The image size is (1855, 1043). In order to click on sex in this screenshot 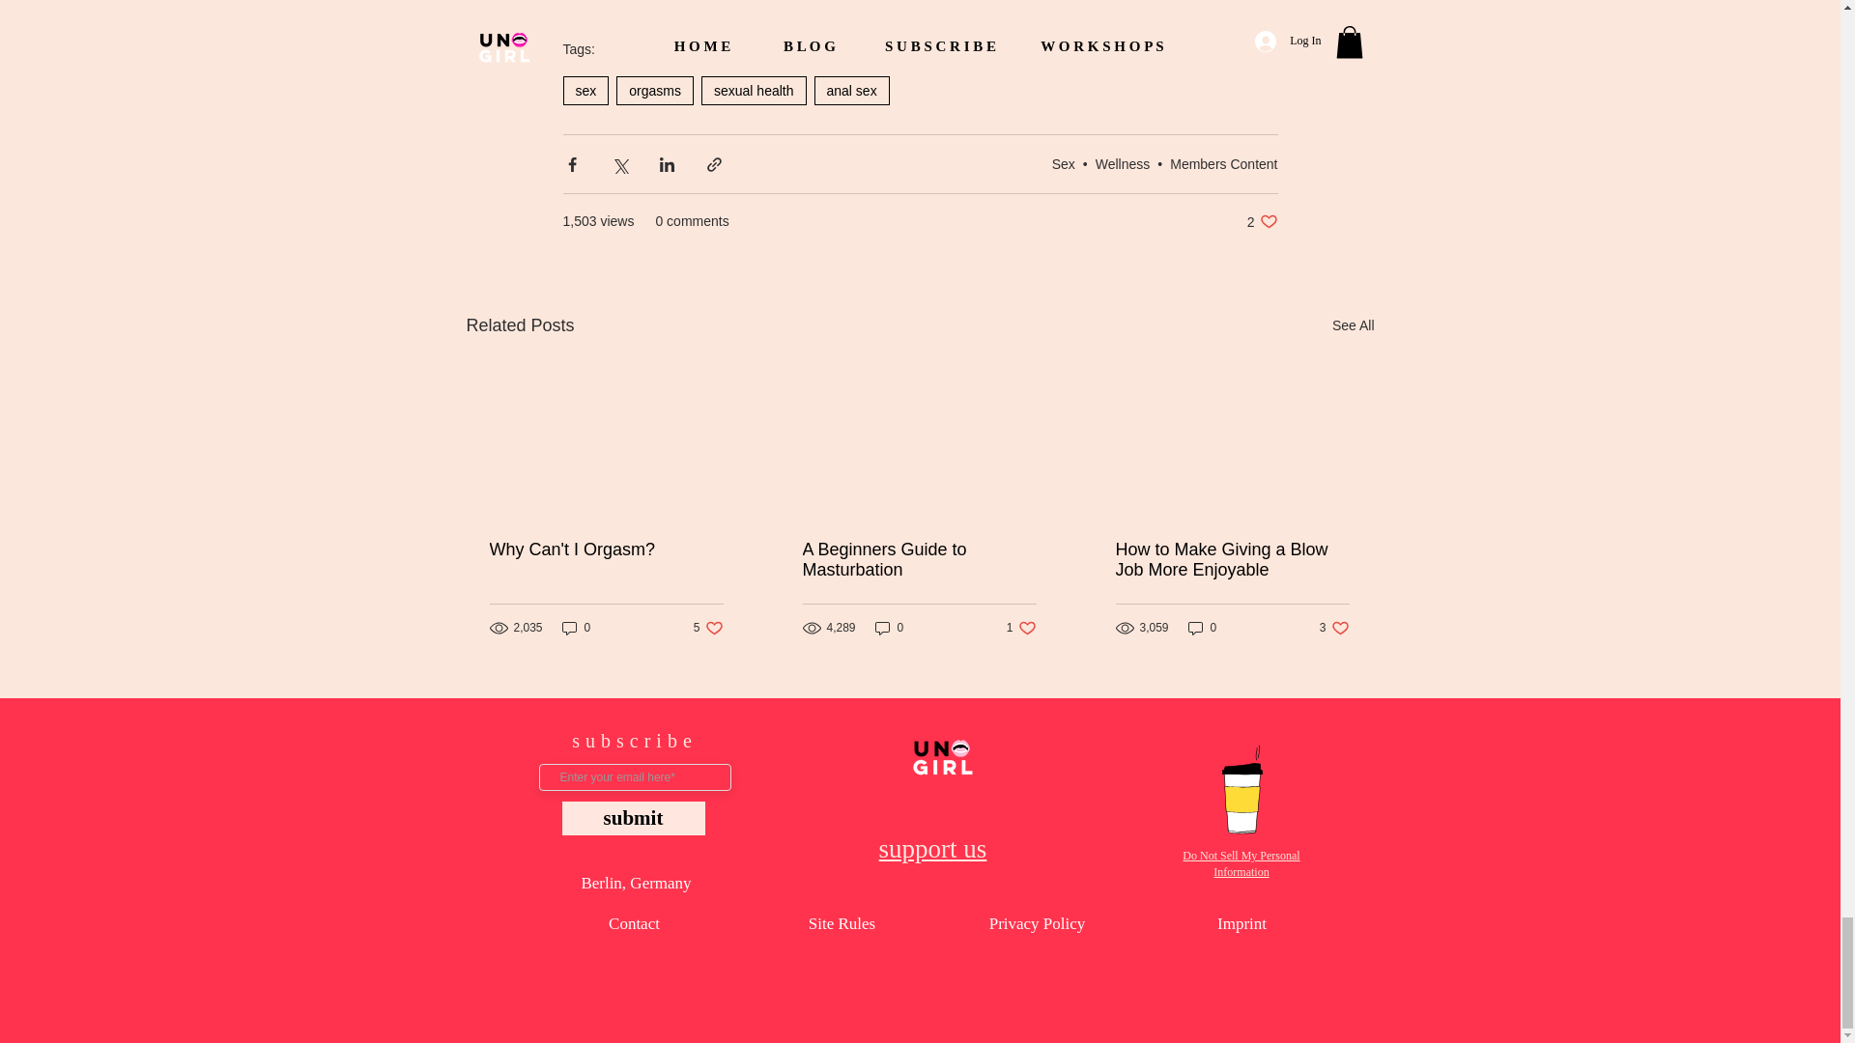, I will do `click(585, 91)`.